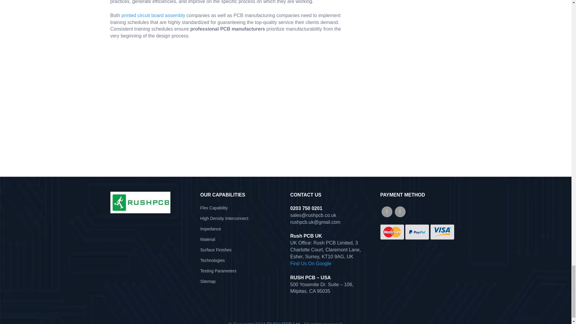  Describe the element at coordinates (387, 211) in the screenshot. I see `Facebook` at that location.